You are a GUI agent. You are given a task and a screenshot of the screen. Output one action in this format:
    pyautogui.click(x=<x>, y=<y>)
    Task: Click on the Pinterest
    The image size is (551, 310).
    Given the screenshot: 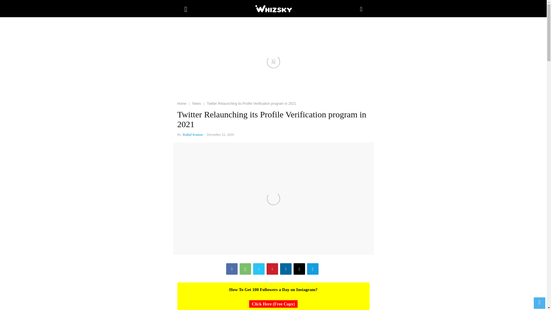 What is the action you would take?
    pyautogui.click(x=272, y=269)
    